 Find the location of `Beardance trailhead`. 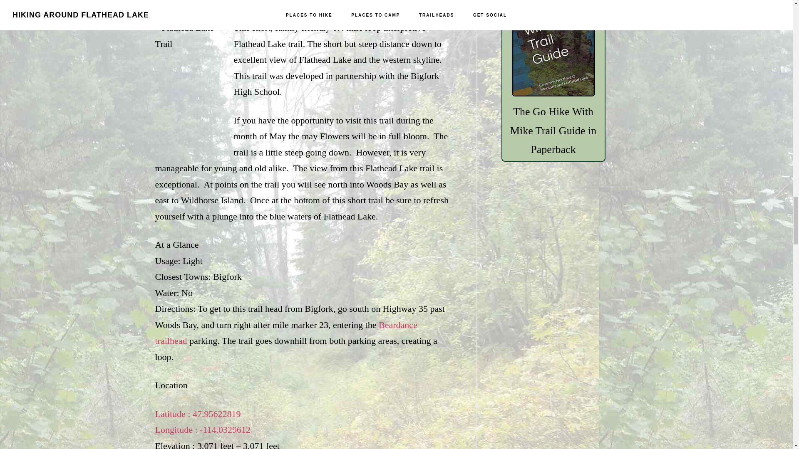

Beardance trailhead is located at coordinates (203, 422).